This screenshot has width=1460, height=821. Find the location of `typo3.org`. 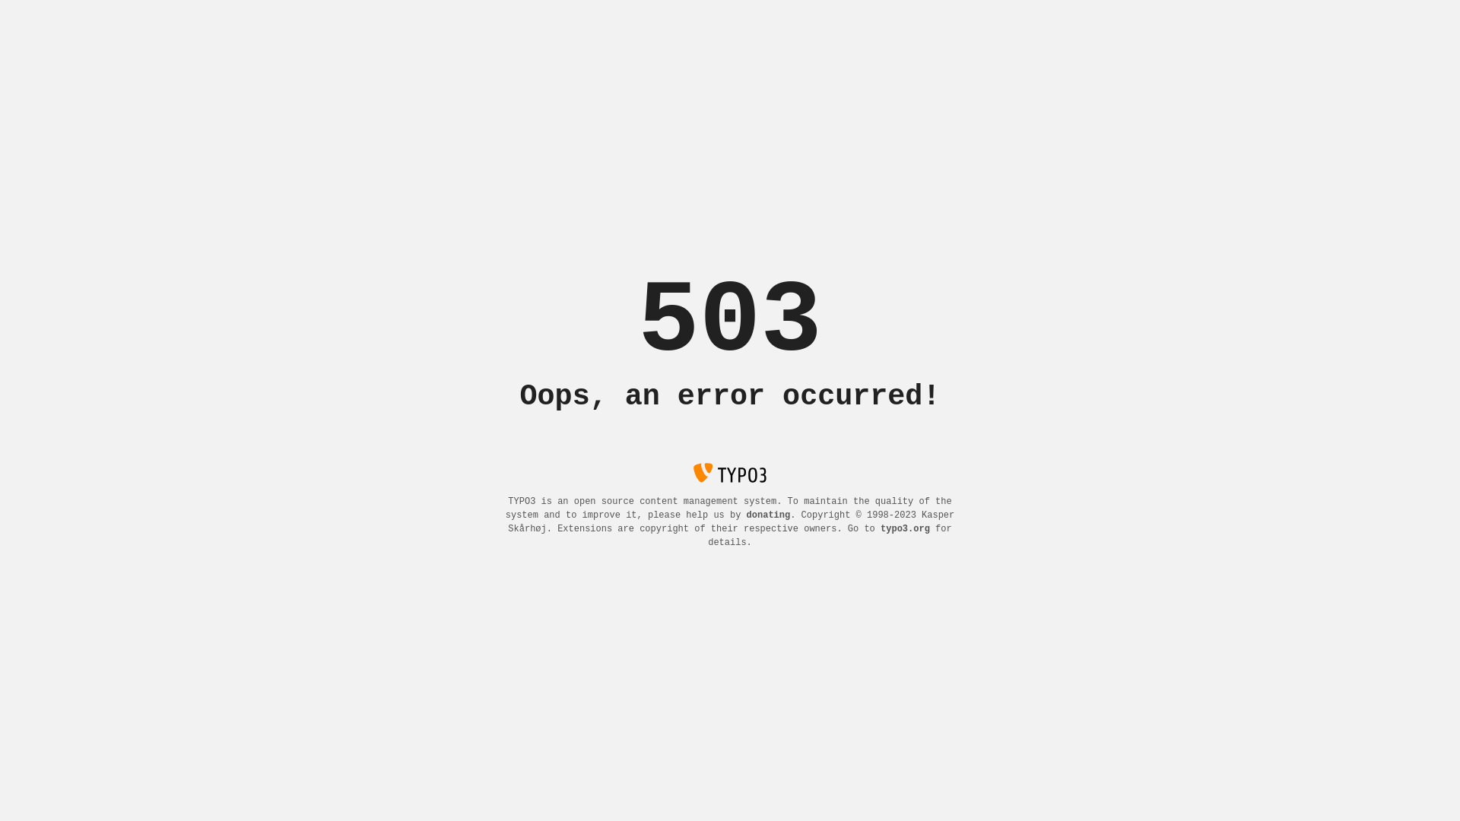

typo3.org is located at coordinates (905, 529).